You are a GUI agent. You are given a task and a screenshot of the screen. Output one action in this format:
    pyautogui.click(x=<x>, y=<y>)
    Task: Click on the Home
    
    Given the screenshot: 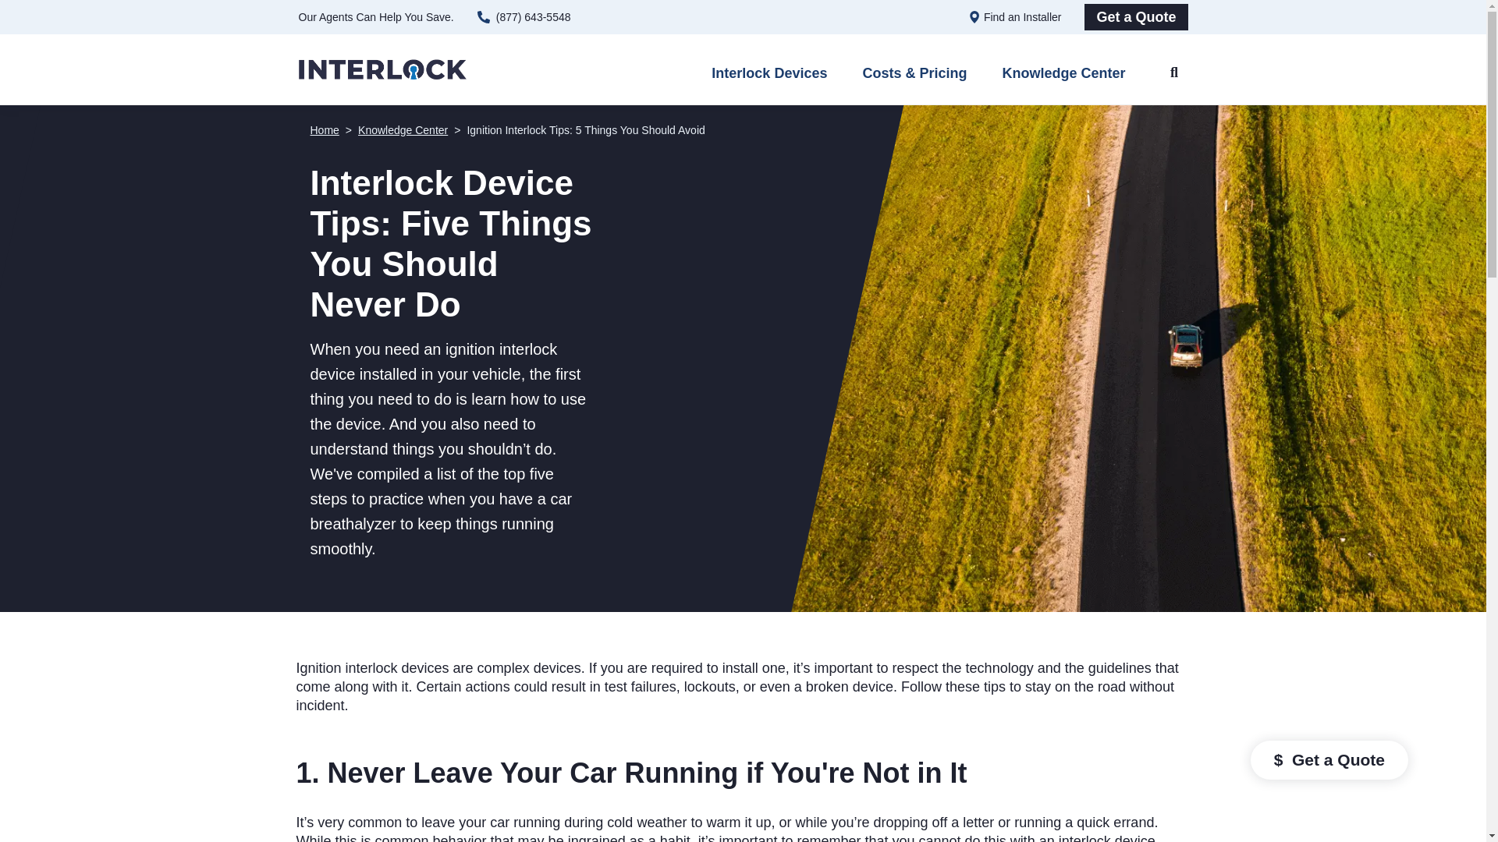 What is the action you would take?
    pyautogui.click(x=325, y=129)
    